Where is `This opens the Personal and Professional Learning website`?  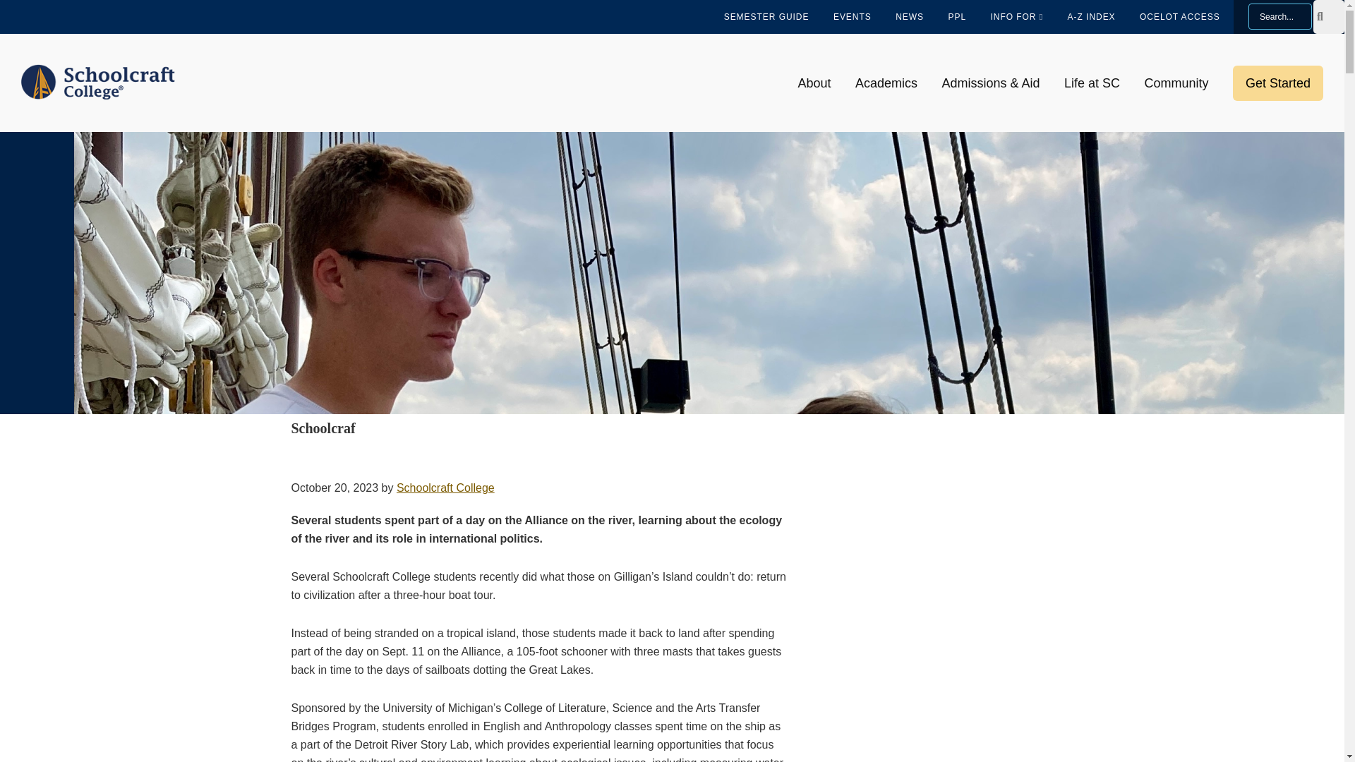 This opens the Personal and Professional Learning website is located at coordinates (957, 17).